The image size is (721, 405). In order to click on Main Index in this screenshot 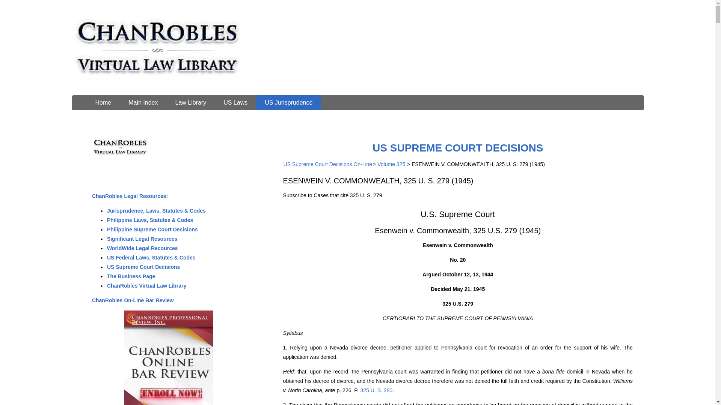, I will do `click(143, 102)`.